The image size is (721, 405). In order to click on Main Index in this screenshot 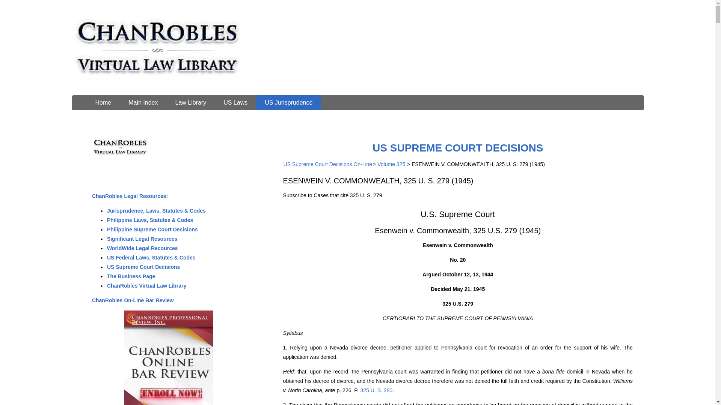, I will do `click(143, 102)`.